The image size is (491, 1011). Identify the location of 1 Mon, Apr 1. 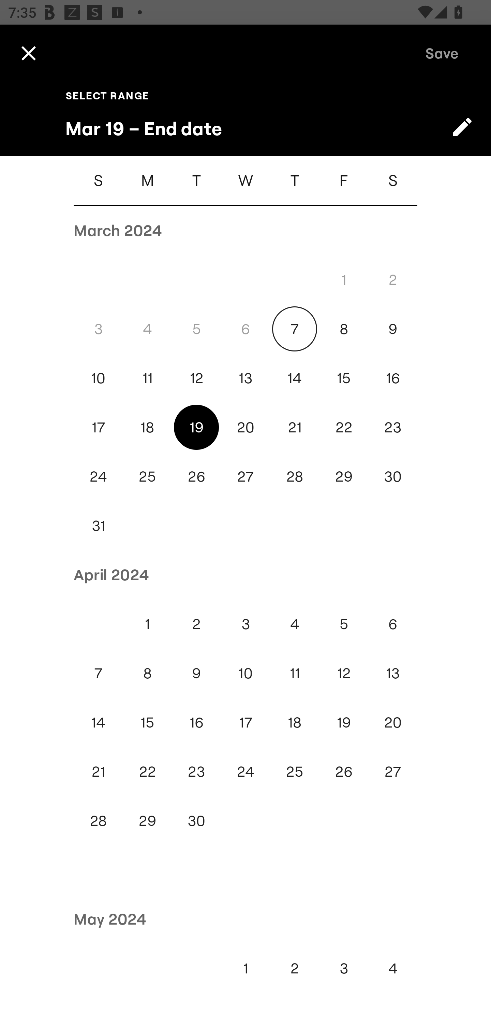
(147, 624).